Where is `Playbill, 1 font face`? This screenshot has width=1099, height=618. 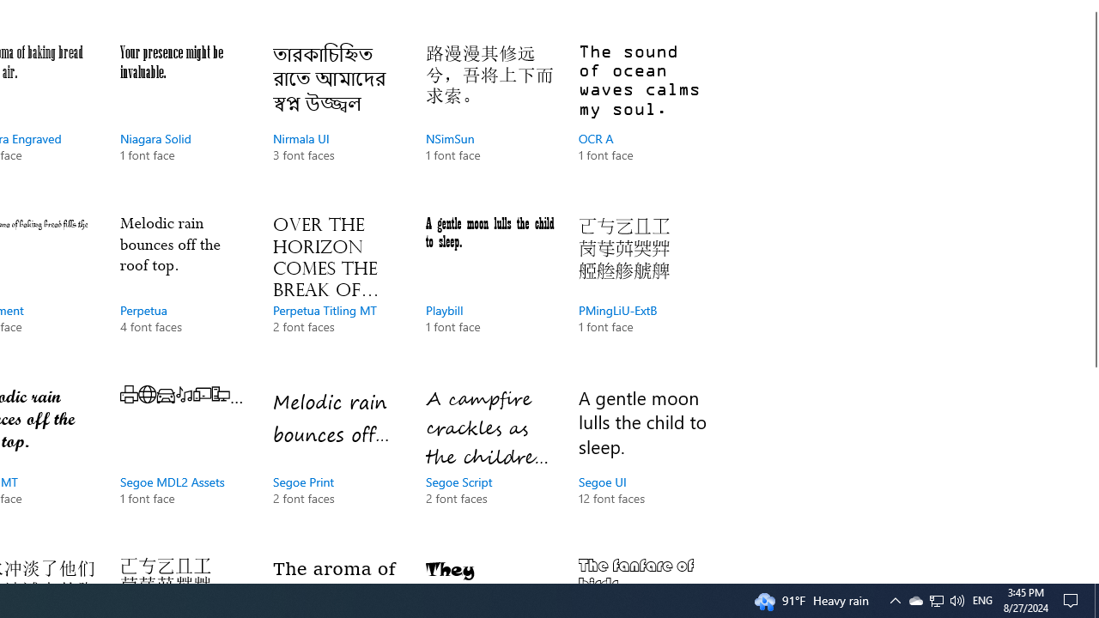
Playbill, 1 font face is located at coordinates (489, 291).